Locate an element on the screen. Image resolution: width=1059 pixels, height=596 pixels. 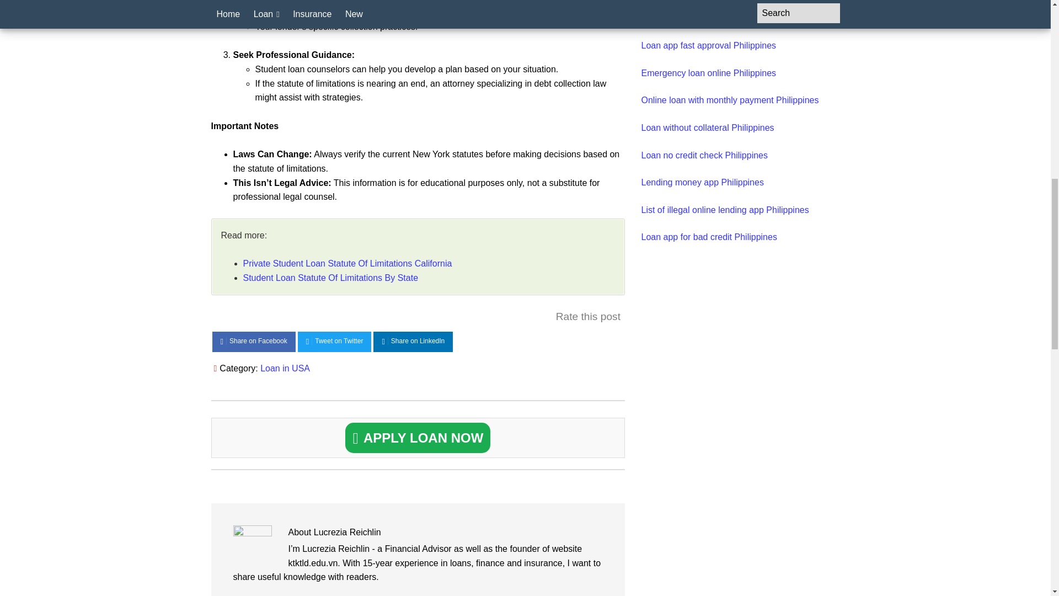
APPLY LOAN NOW is located at coordinates (418, 437).